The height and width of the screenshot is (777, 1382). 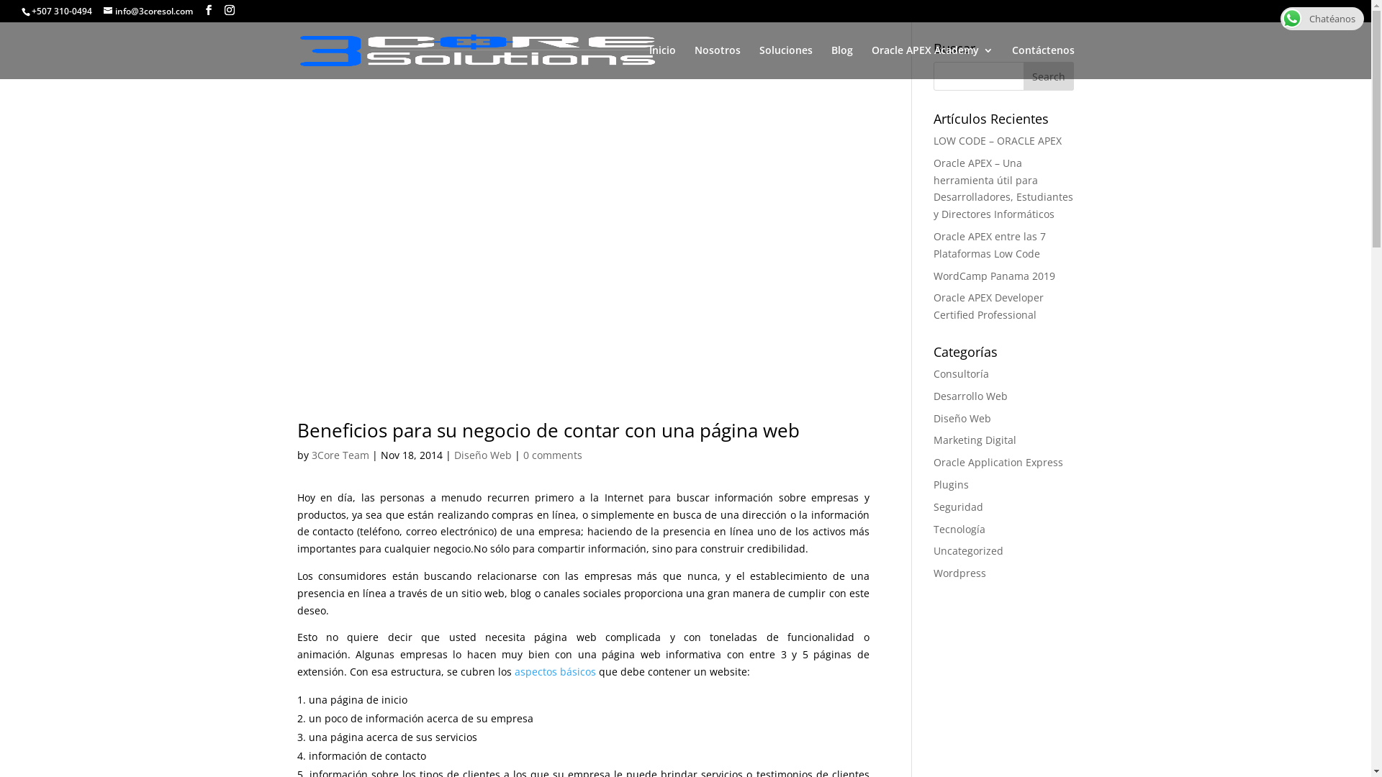 What do you see at coordinates (952, 485) in the screenshot?
I see `Plugins` at bounding box center [952, 485].